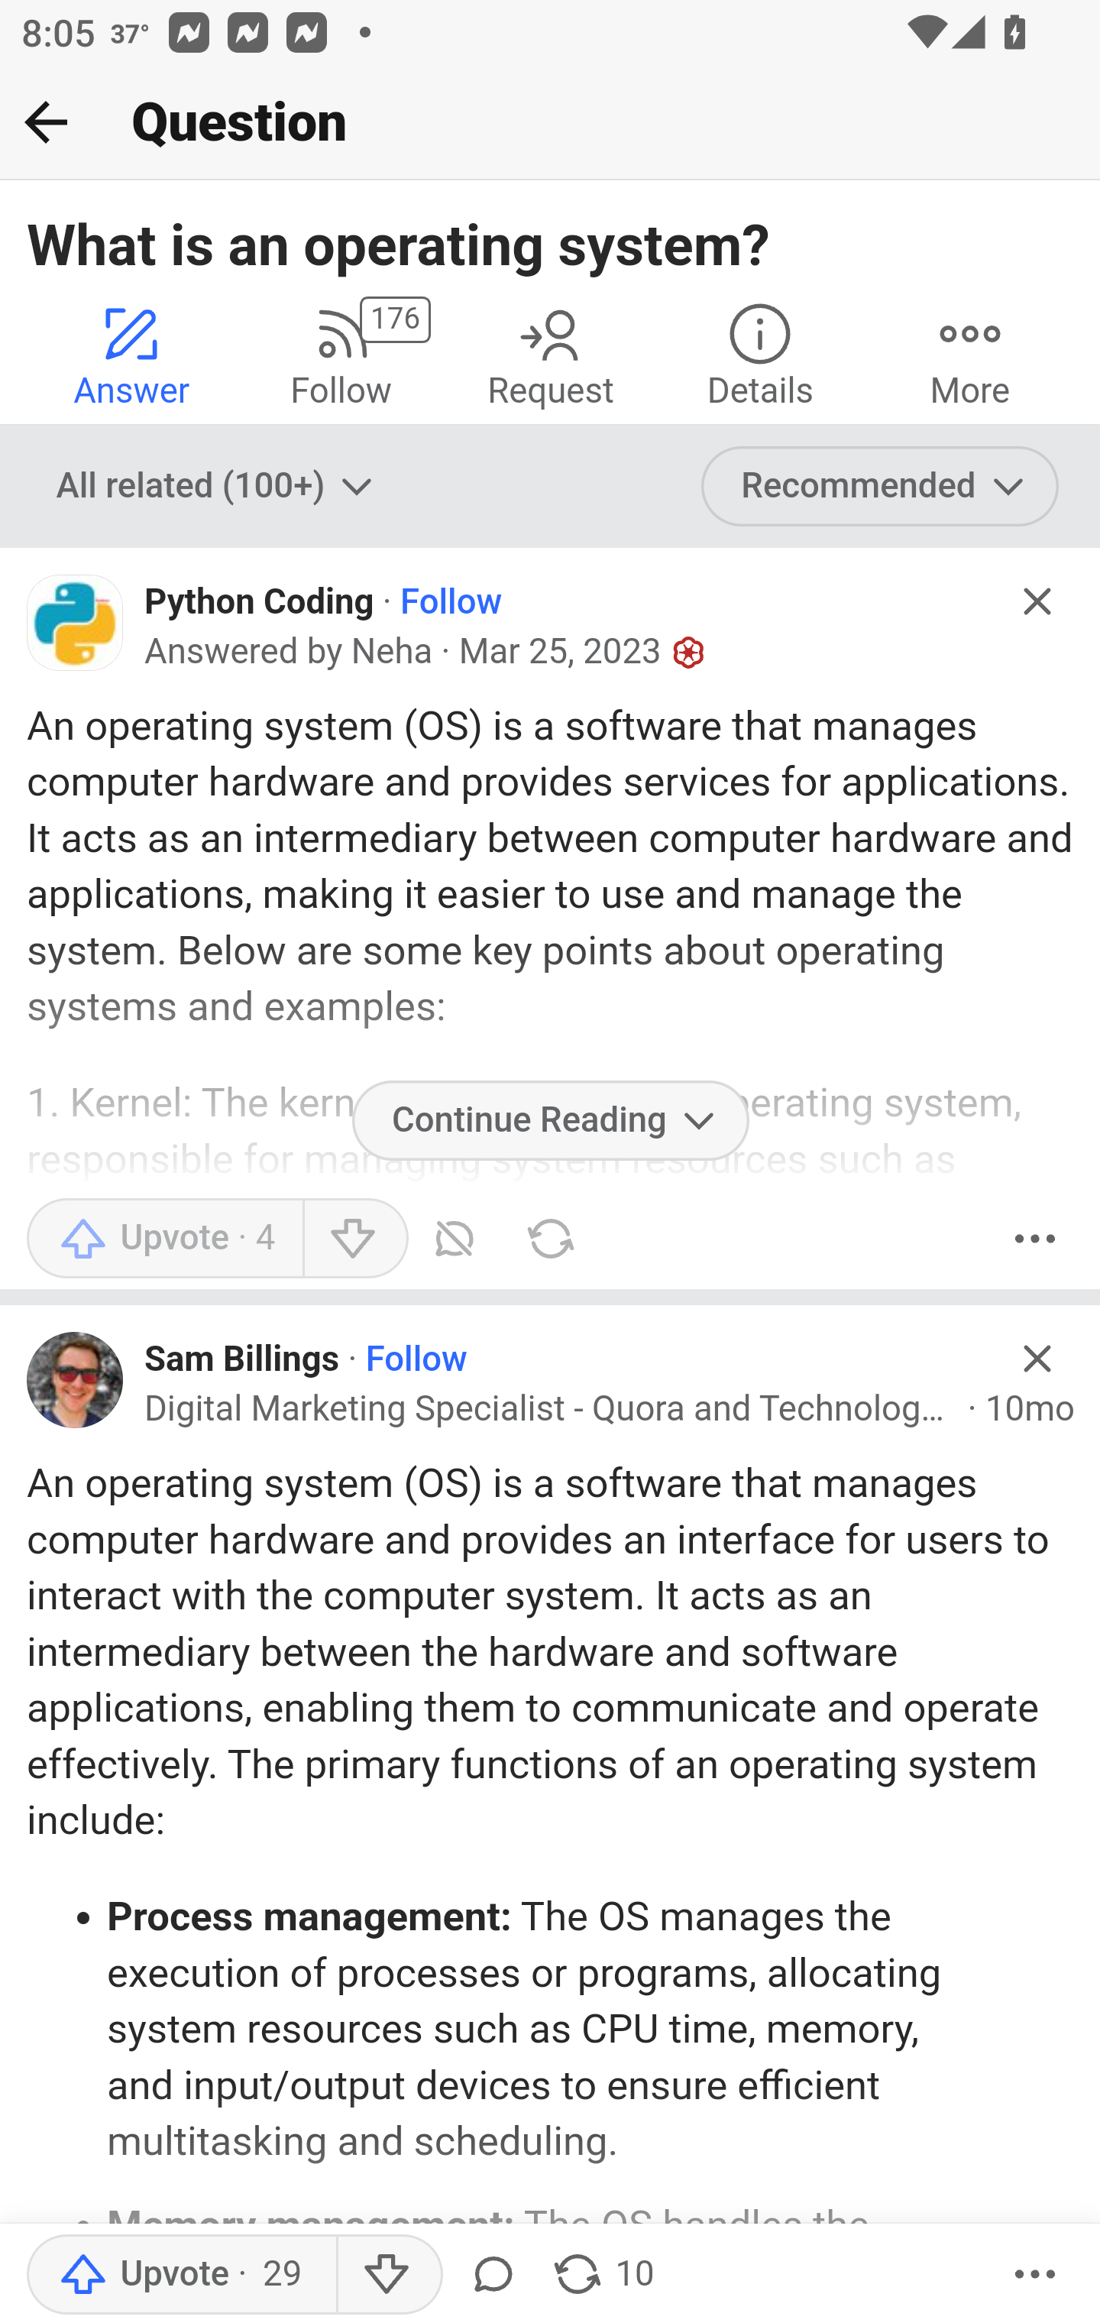 This screenshot has height=2323, width=1100. Describe the element at coordinates (341, 355) in the screenshot. I see `176 Follow` at that location.